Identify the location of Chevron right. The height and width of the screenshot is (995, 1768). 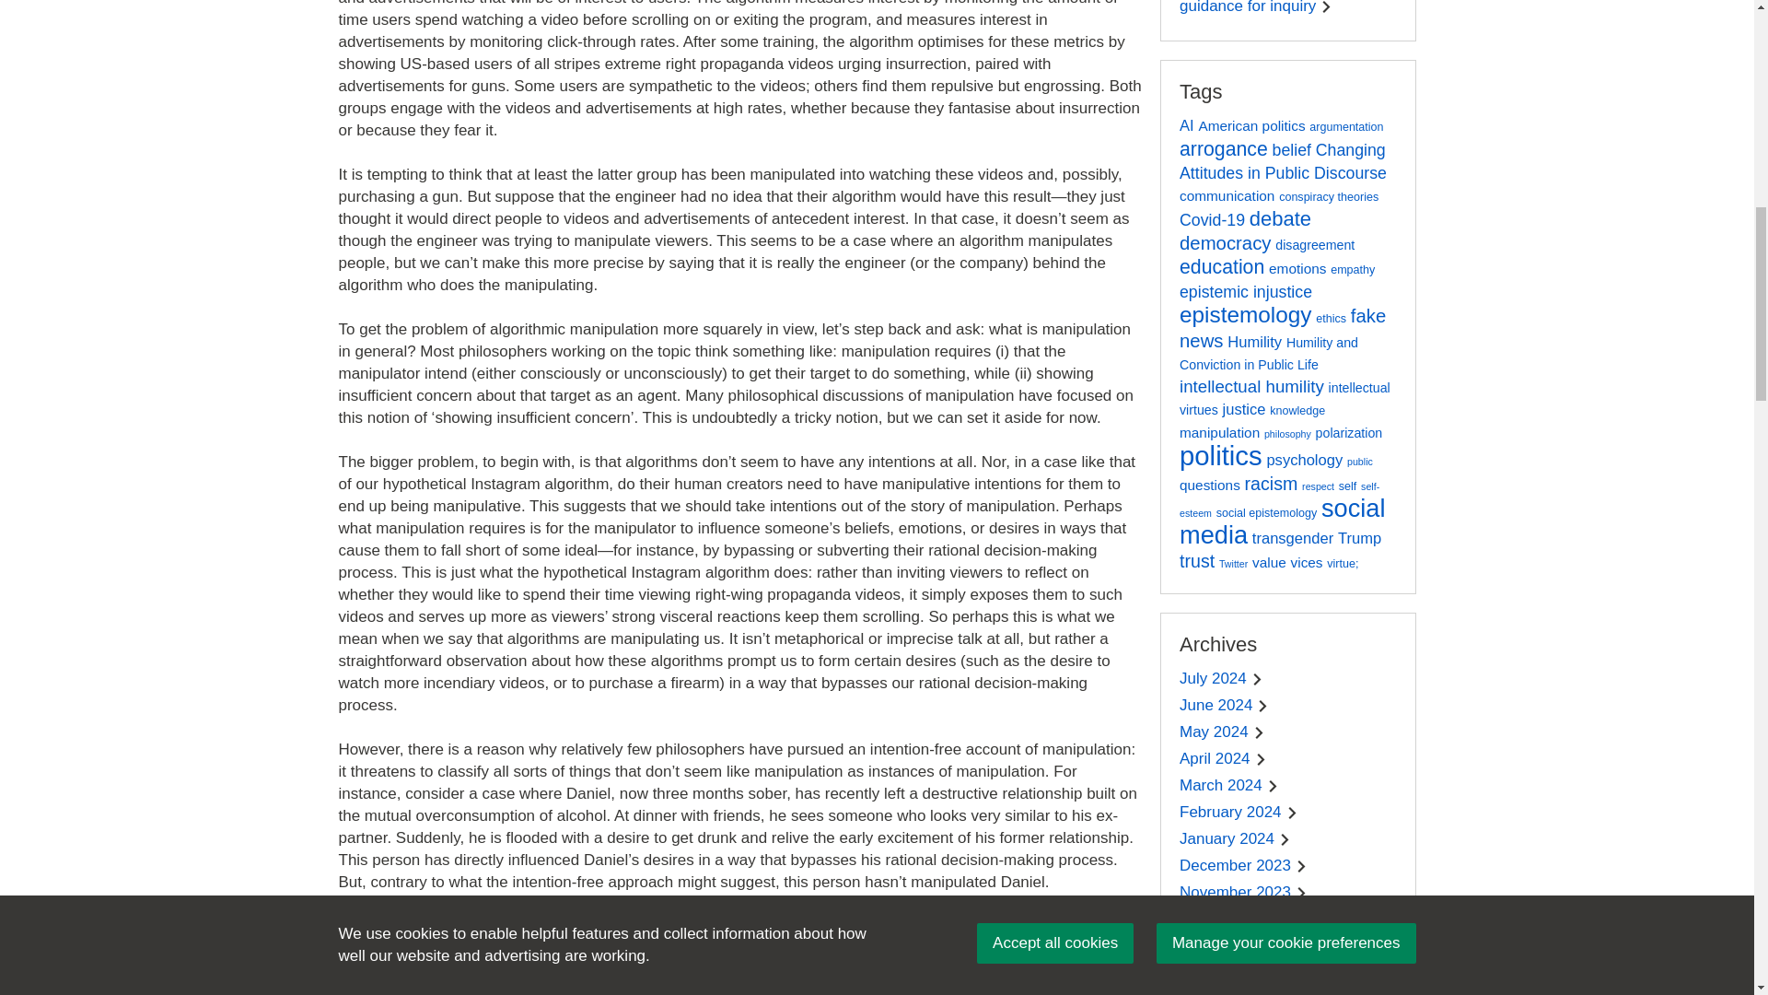
(1258, 680).